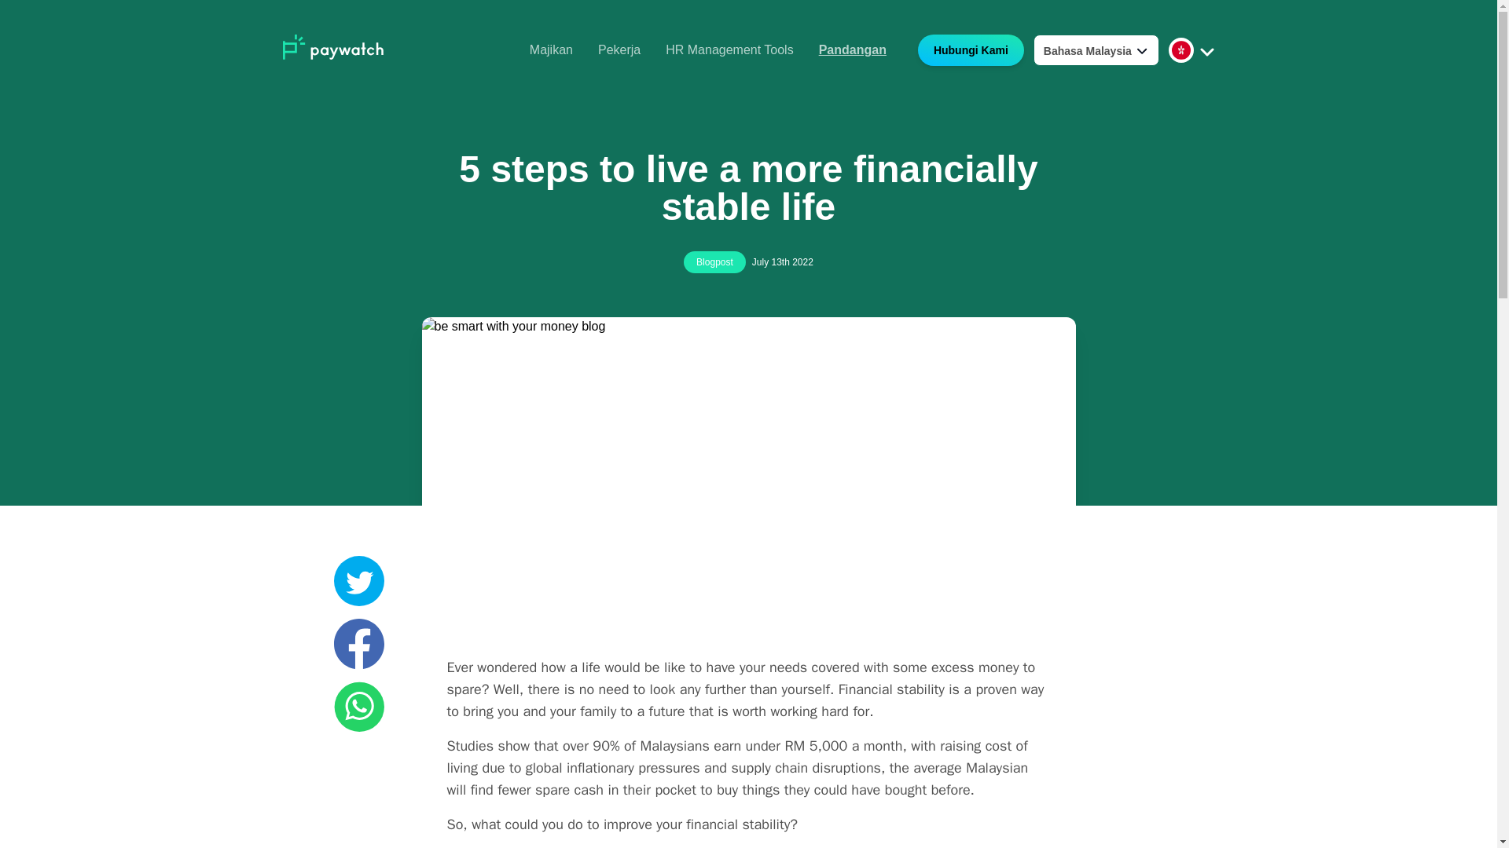  Describe the element at coordinates (619, 50) in the screenshot. I see `Pekerja` at that location.